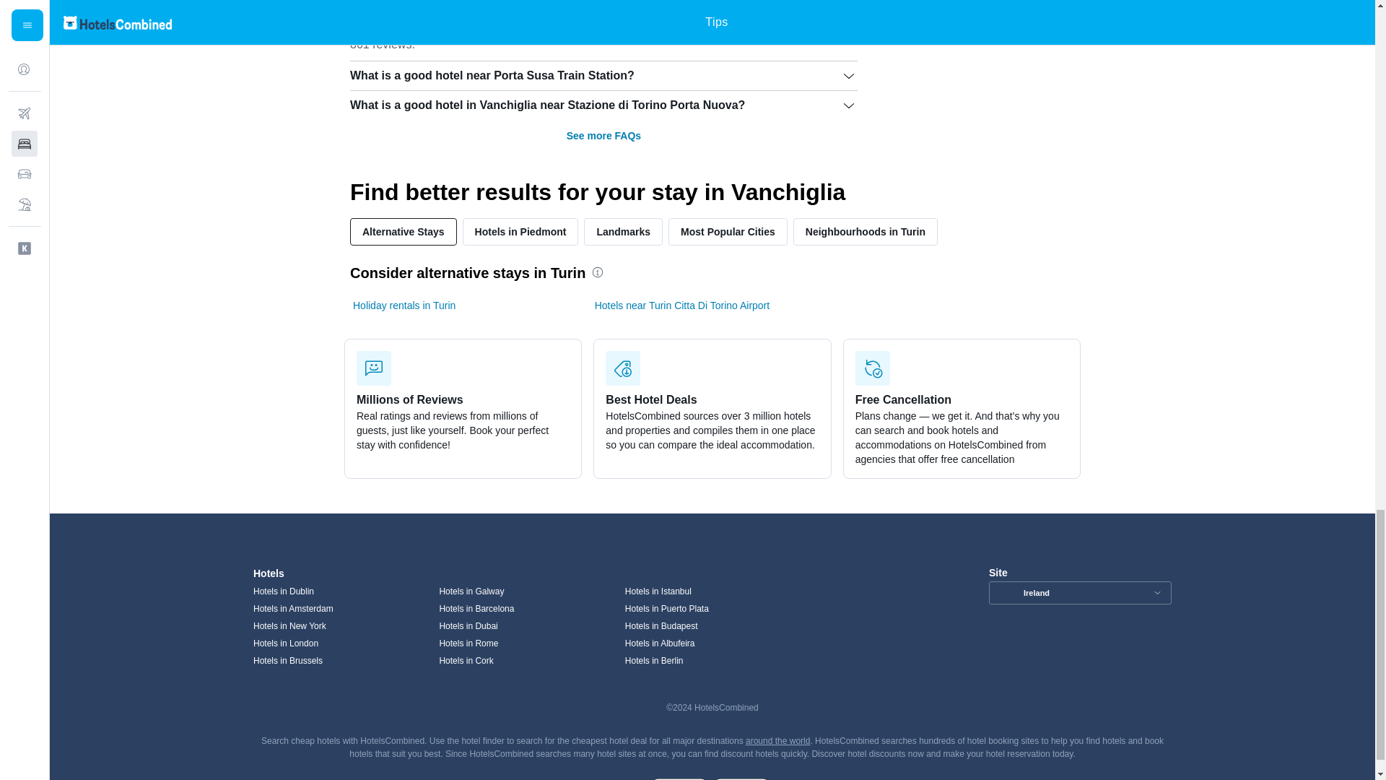  Describe the element at coordinates (622, 232) in the screenshot. I see `Landmarks` at that location.